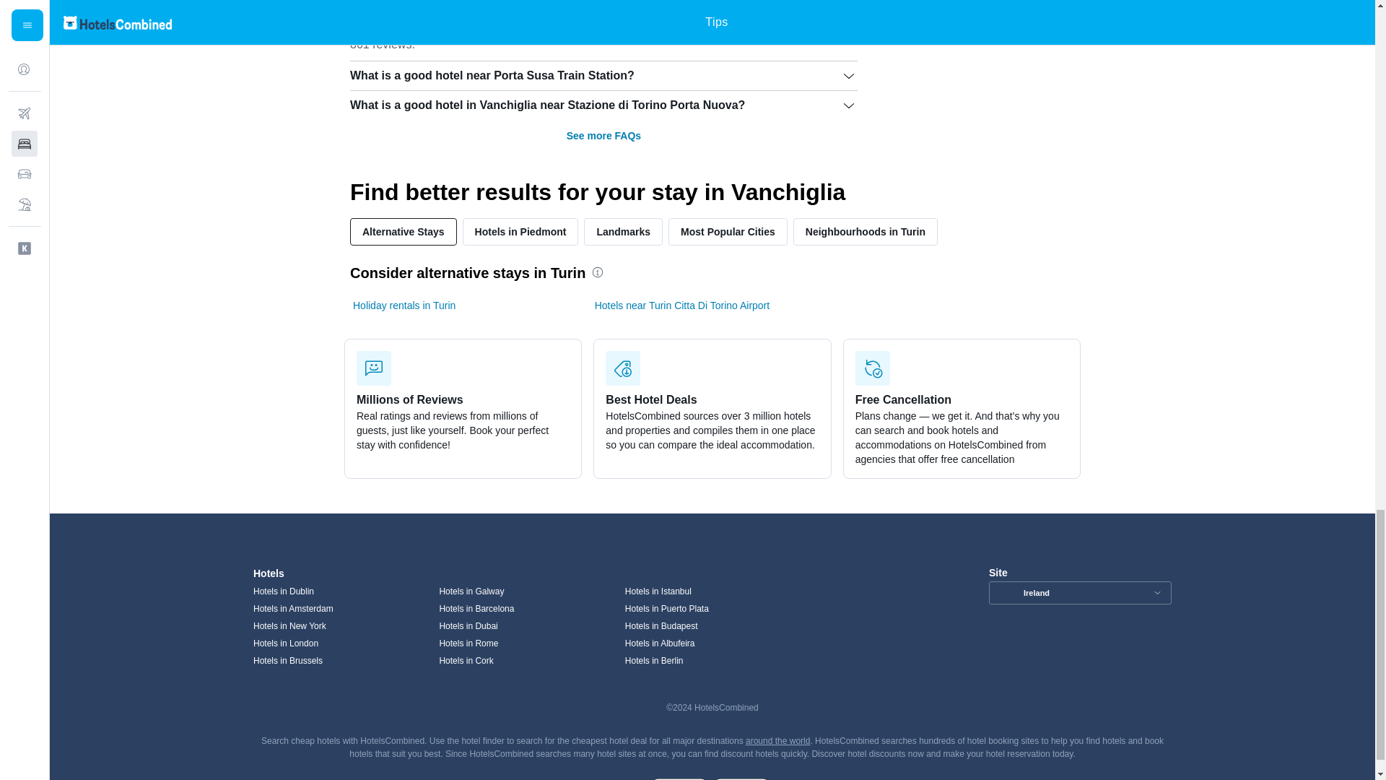  Describe the element at coordinates (622, 232) in the screenshot. I see `Landmarks` at that location.